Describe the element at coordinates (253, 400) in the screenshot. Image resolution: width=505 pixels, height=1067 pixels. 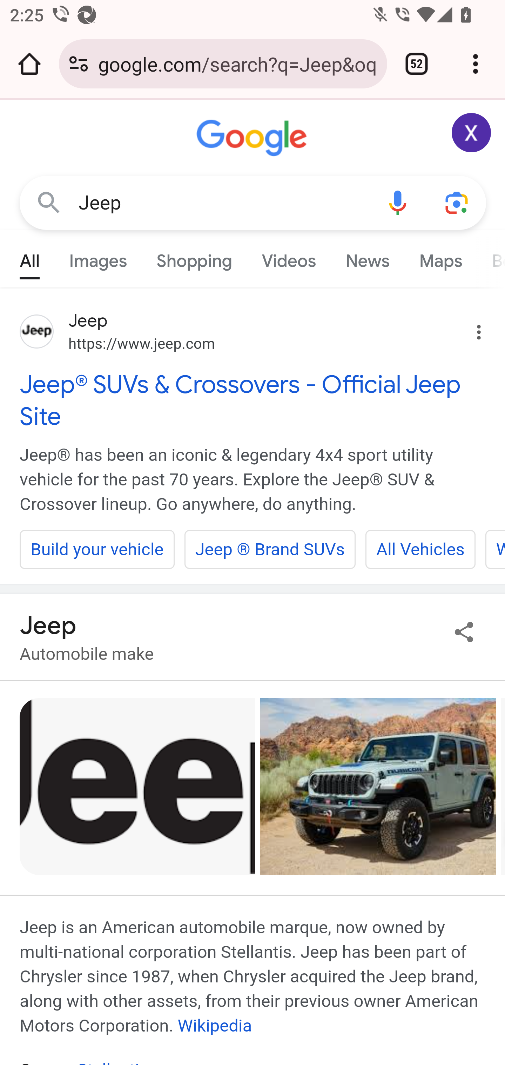
I see `Jeep® SUVs & Crossovers - Official Jeep Site` at that location.